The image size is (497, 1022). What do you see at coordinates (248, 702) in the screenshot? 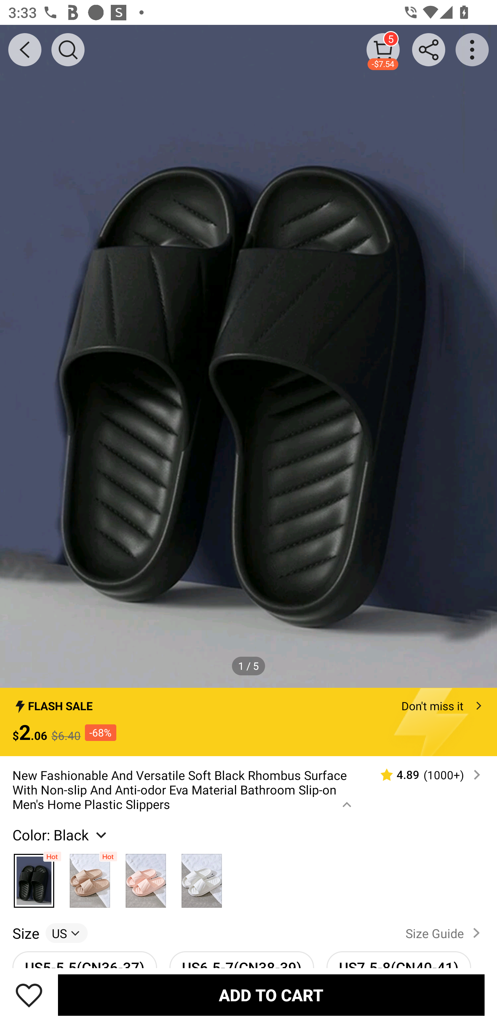
I see `FLASH SALE Don't miss it` at bounding box center [248, 702].